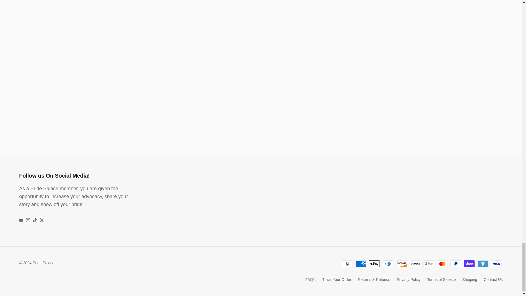 The image size is (526, 296). I want to click on PayPal, so click(456, 264).